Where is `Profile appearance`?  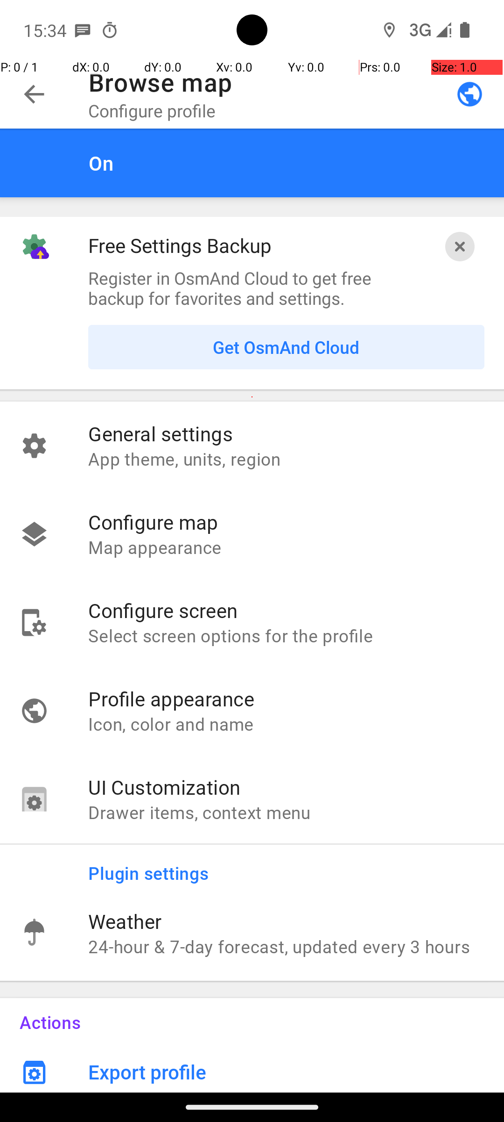 Profile appearance is located at coordinates (287, 698).